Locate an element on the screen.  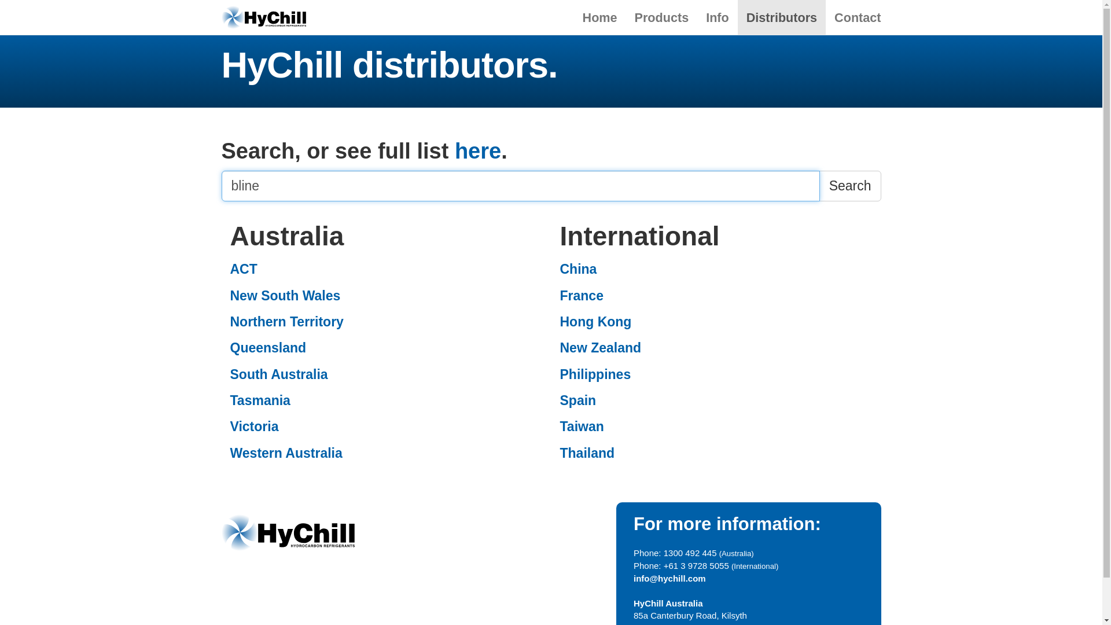
Products is located at coordinates (662, 17).